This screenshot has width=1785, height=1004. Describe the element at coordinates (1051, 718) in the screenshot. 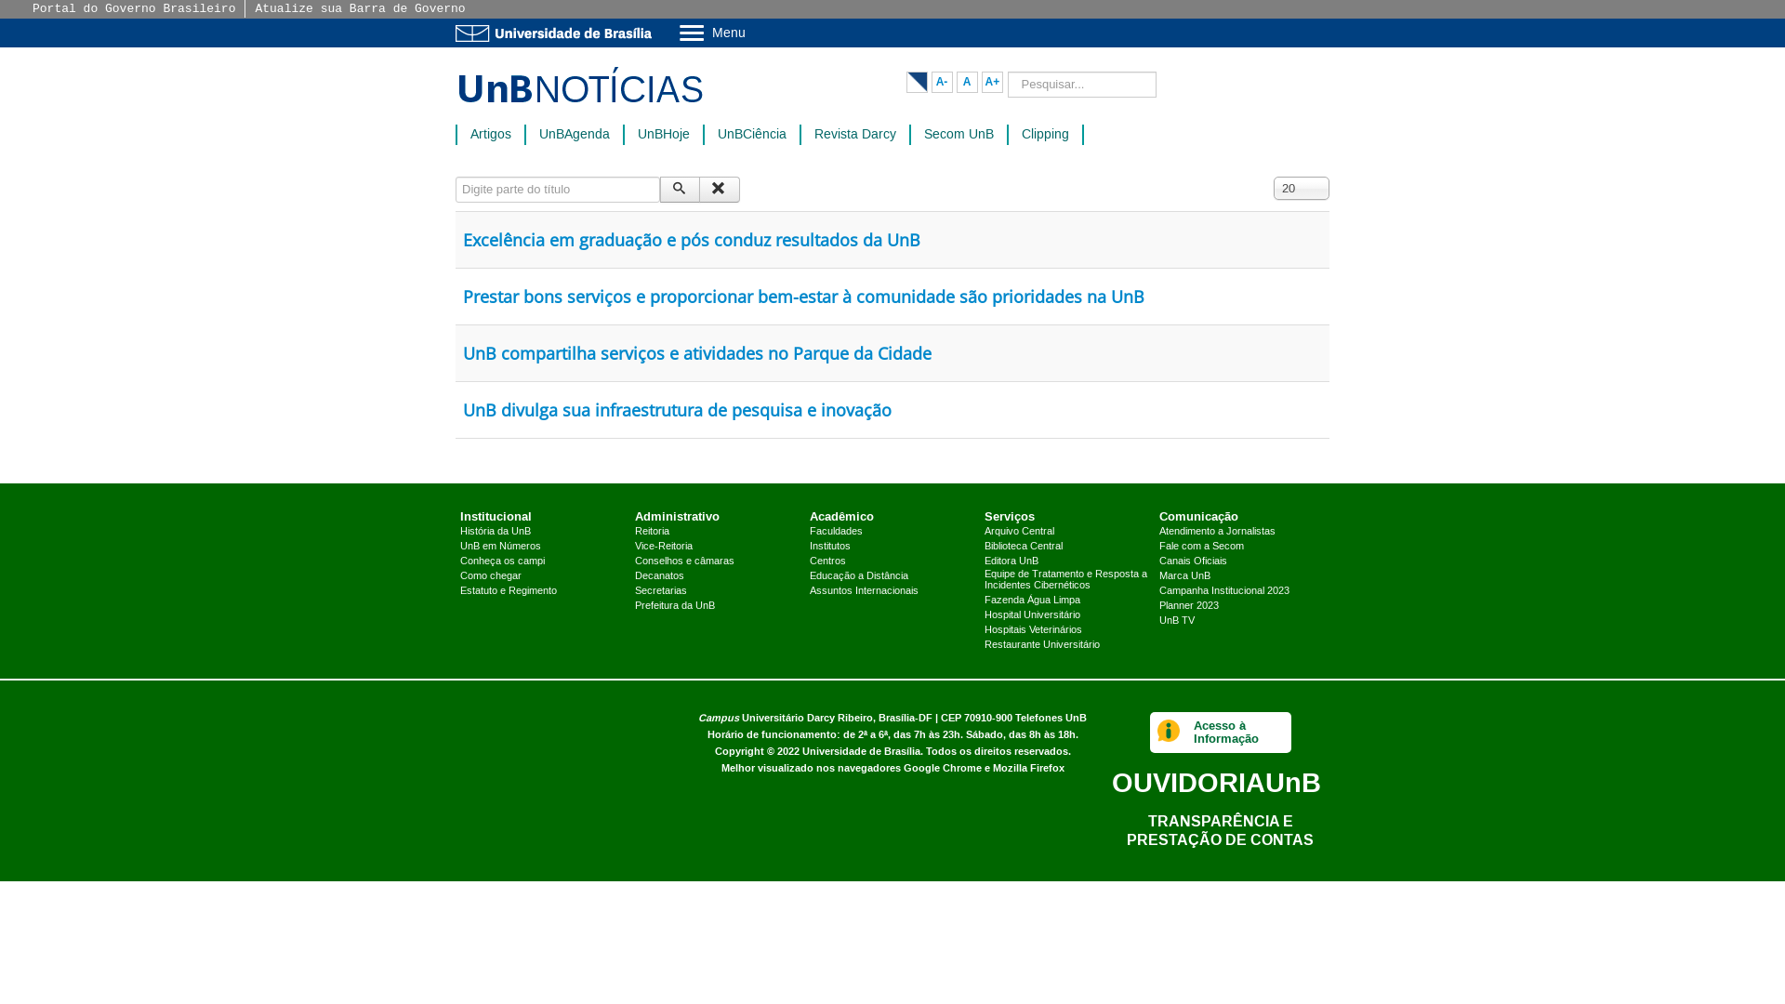

I see `Telefones UnB` at that location.